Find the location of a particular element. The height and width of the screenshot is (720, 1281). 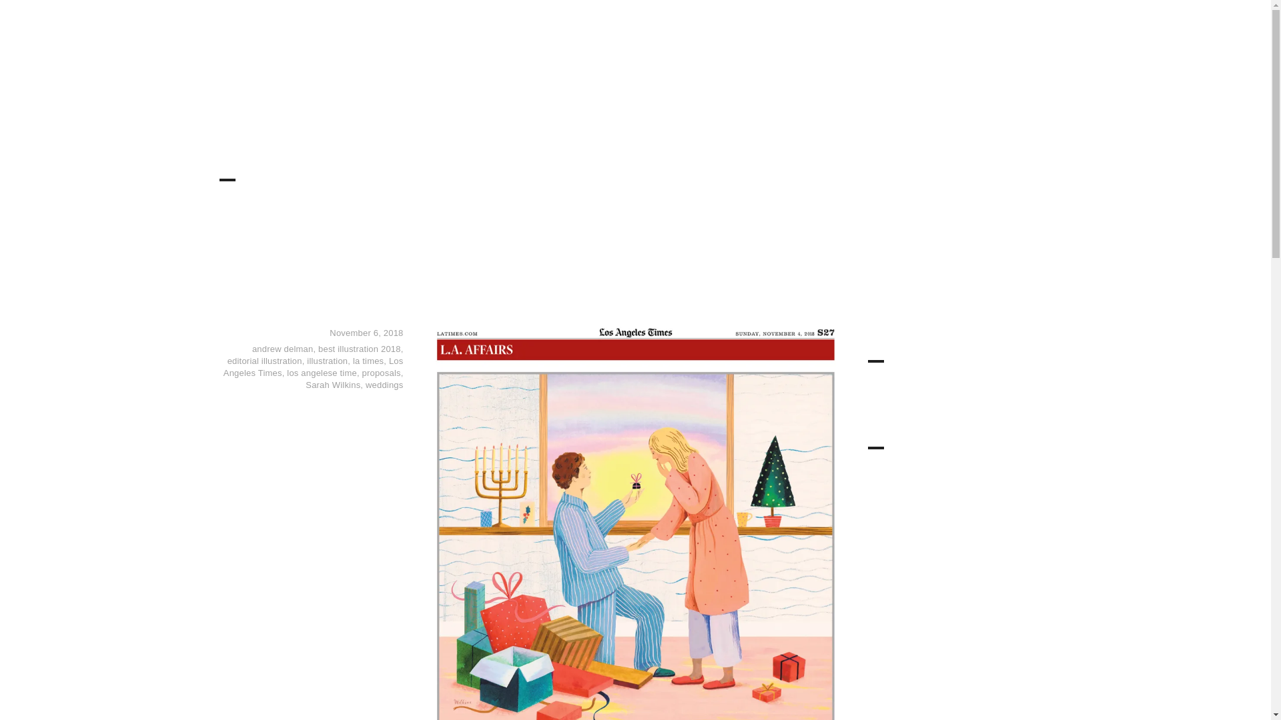

proposals is located at coordinates (382, 373).